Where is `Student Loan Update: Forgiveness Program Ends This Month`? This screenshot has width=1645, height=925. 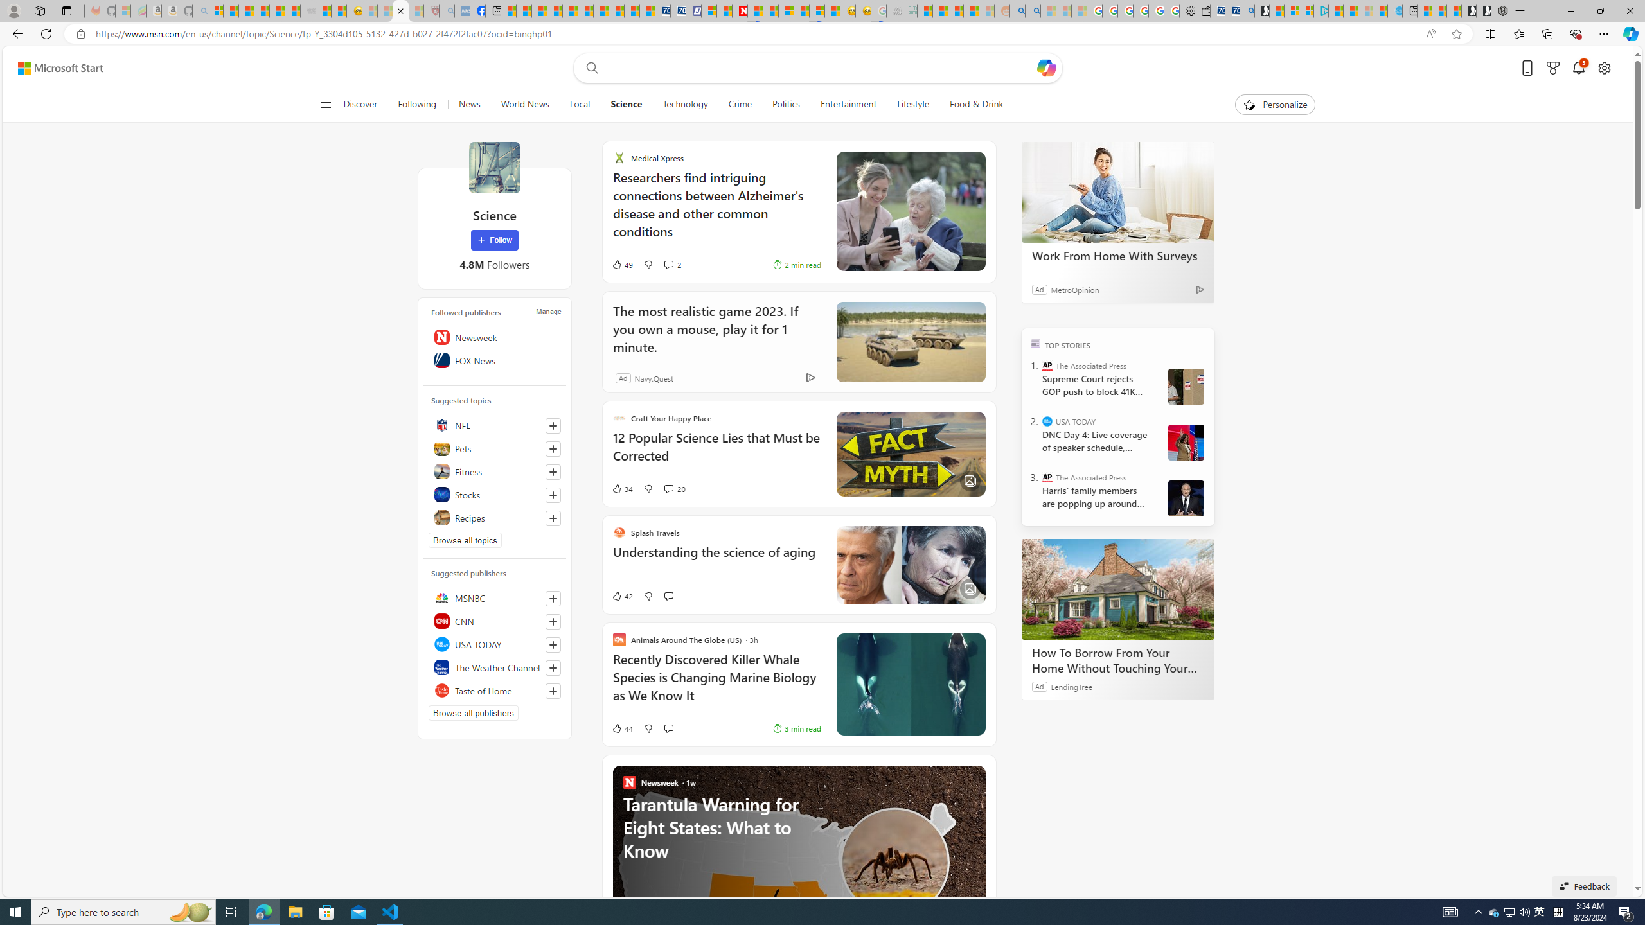
Student Loan Update: Forgiveness Program Ends This Month is located at coordinates (970, 11).